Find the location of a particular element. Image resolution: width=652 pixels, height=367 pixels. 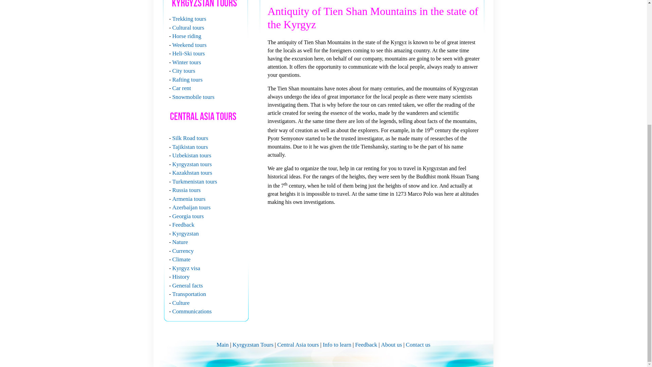

Feedback is located at coordinates (183, 225).